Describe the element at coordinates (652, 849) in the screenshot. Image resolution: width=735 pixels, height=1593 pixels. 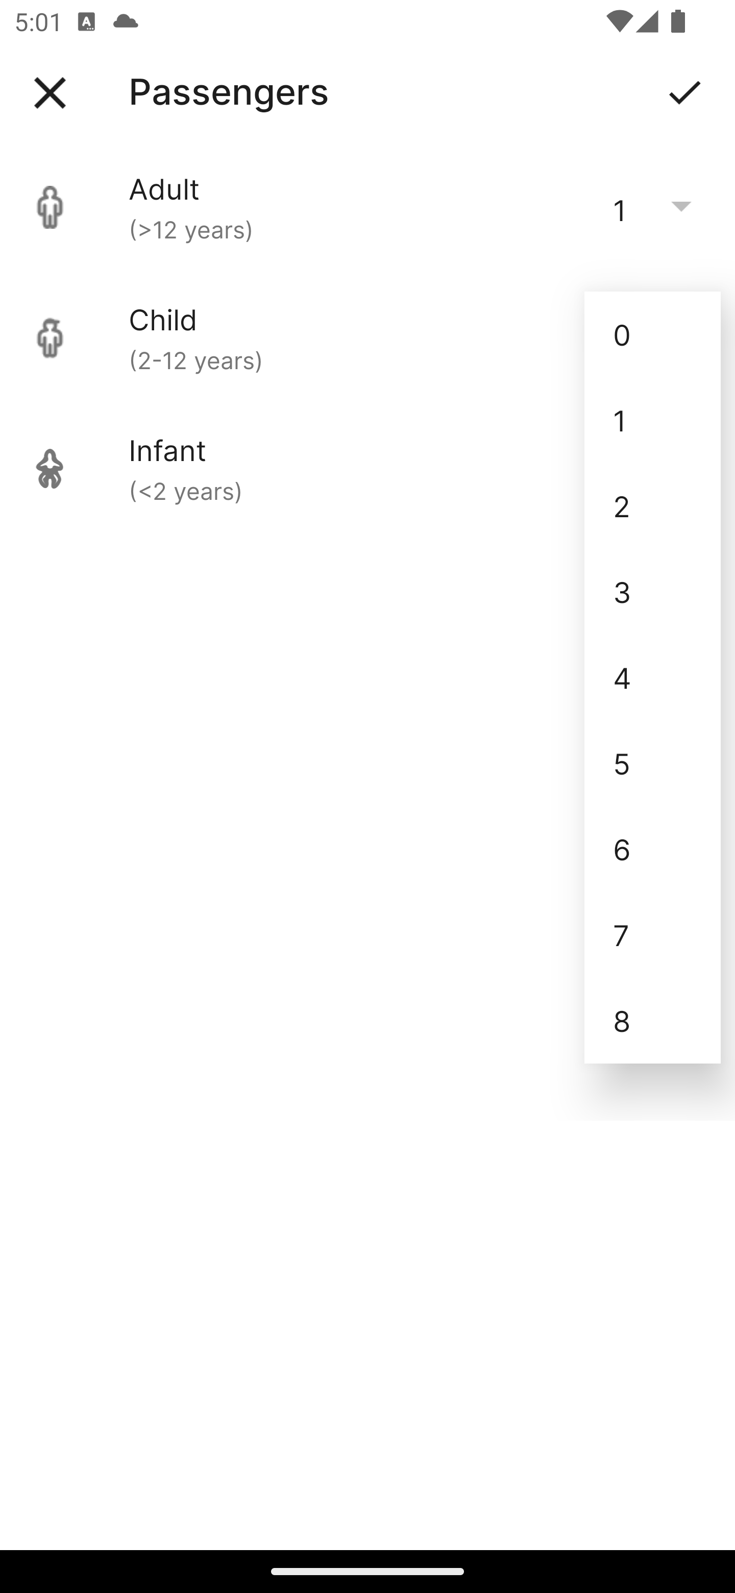
I see `6` at that location.